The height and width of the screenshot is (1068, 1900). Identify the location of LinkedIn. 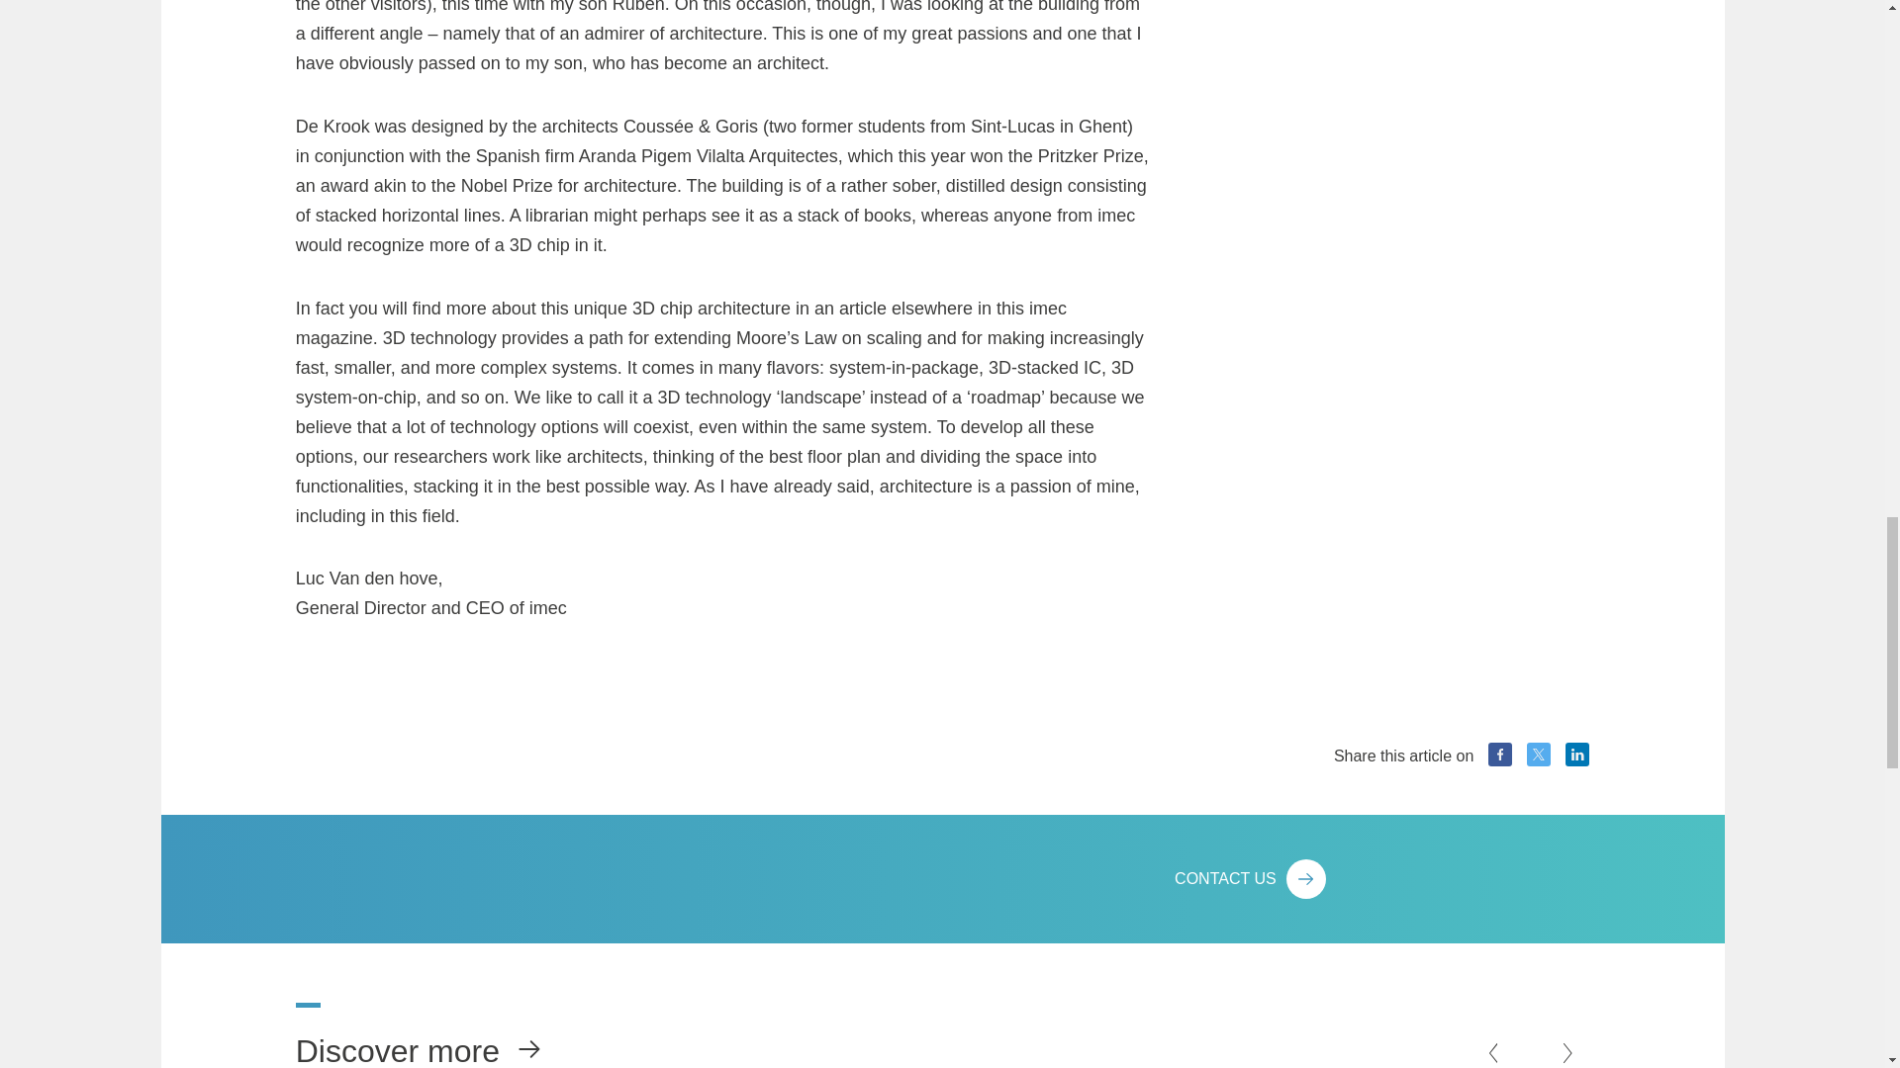
(1577, 754).